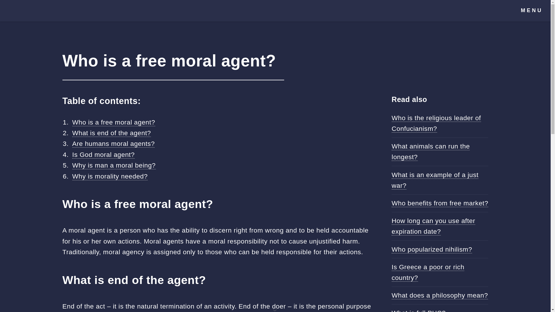 This screenshot has width=555, height=312. I want to click on What is an example of a just war?, so click(435, 180).